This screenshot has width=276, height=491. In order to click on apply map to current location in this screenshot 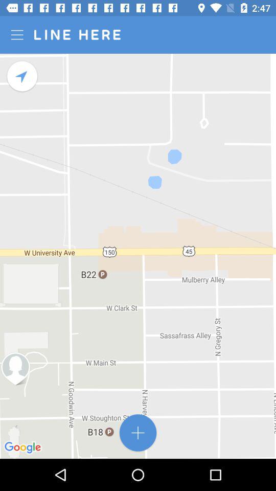, I will do `click(22, 77)`.